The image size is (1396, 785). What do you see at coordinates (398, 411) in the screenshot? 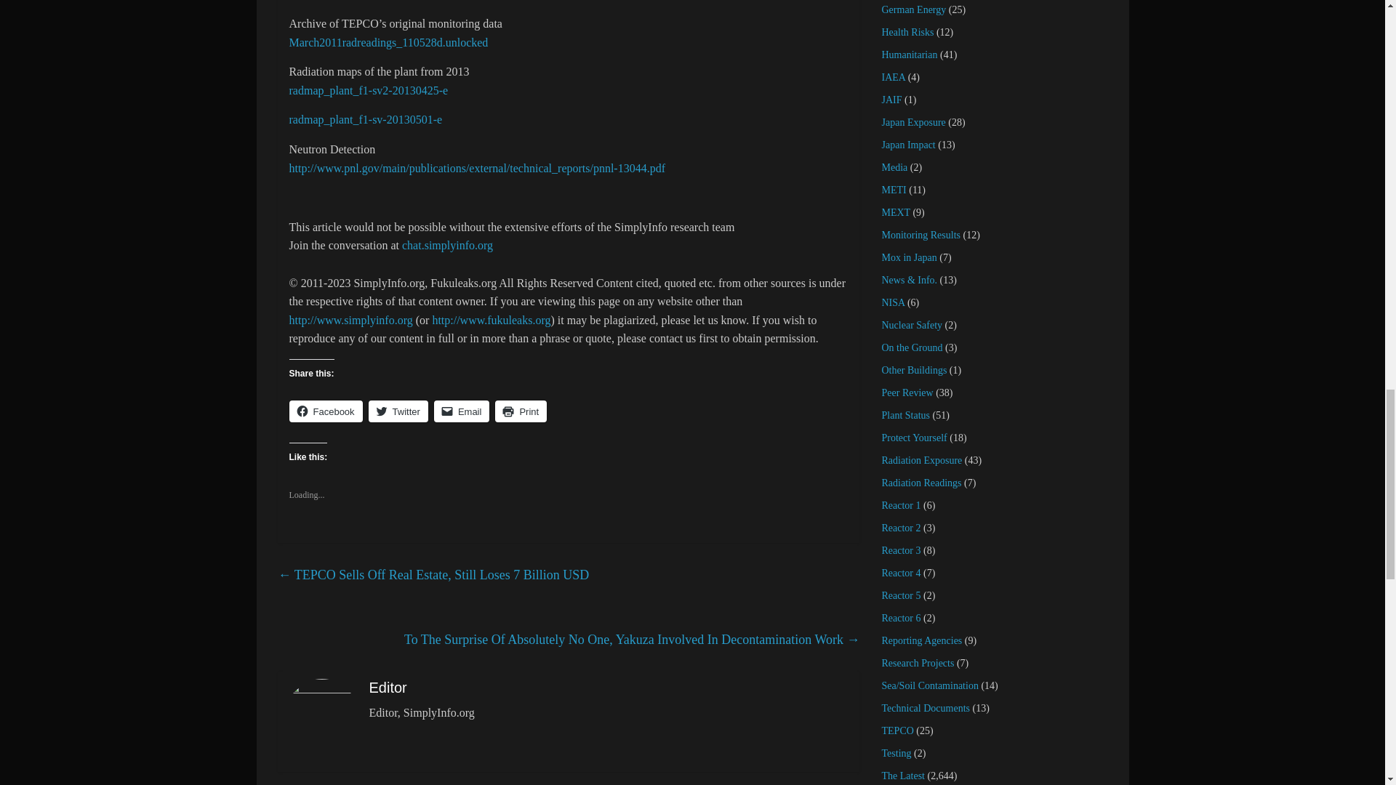
I see `Click to share on Twitter` at bounding box center [398, 411].